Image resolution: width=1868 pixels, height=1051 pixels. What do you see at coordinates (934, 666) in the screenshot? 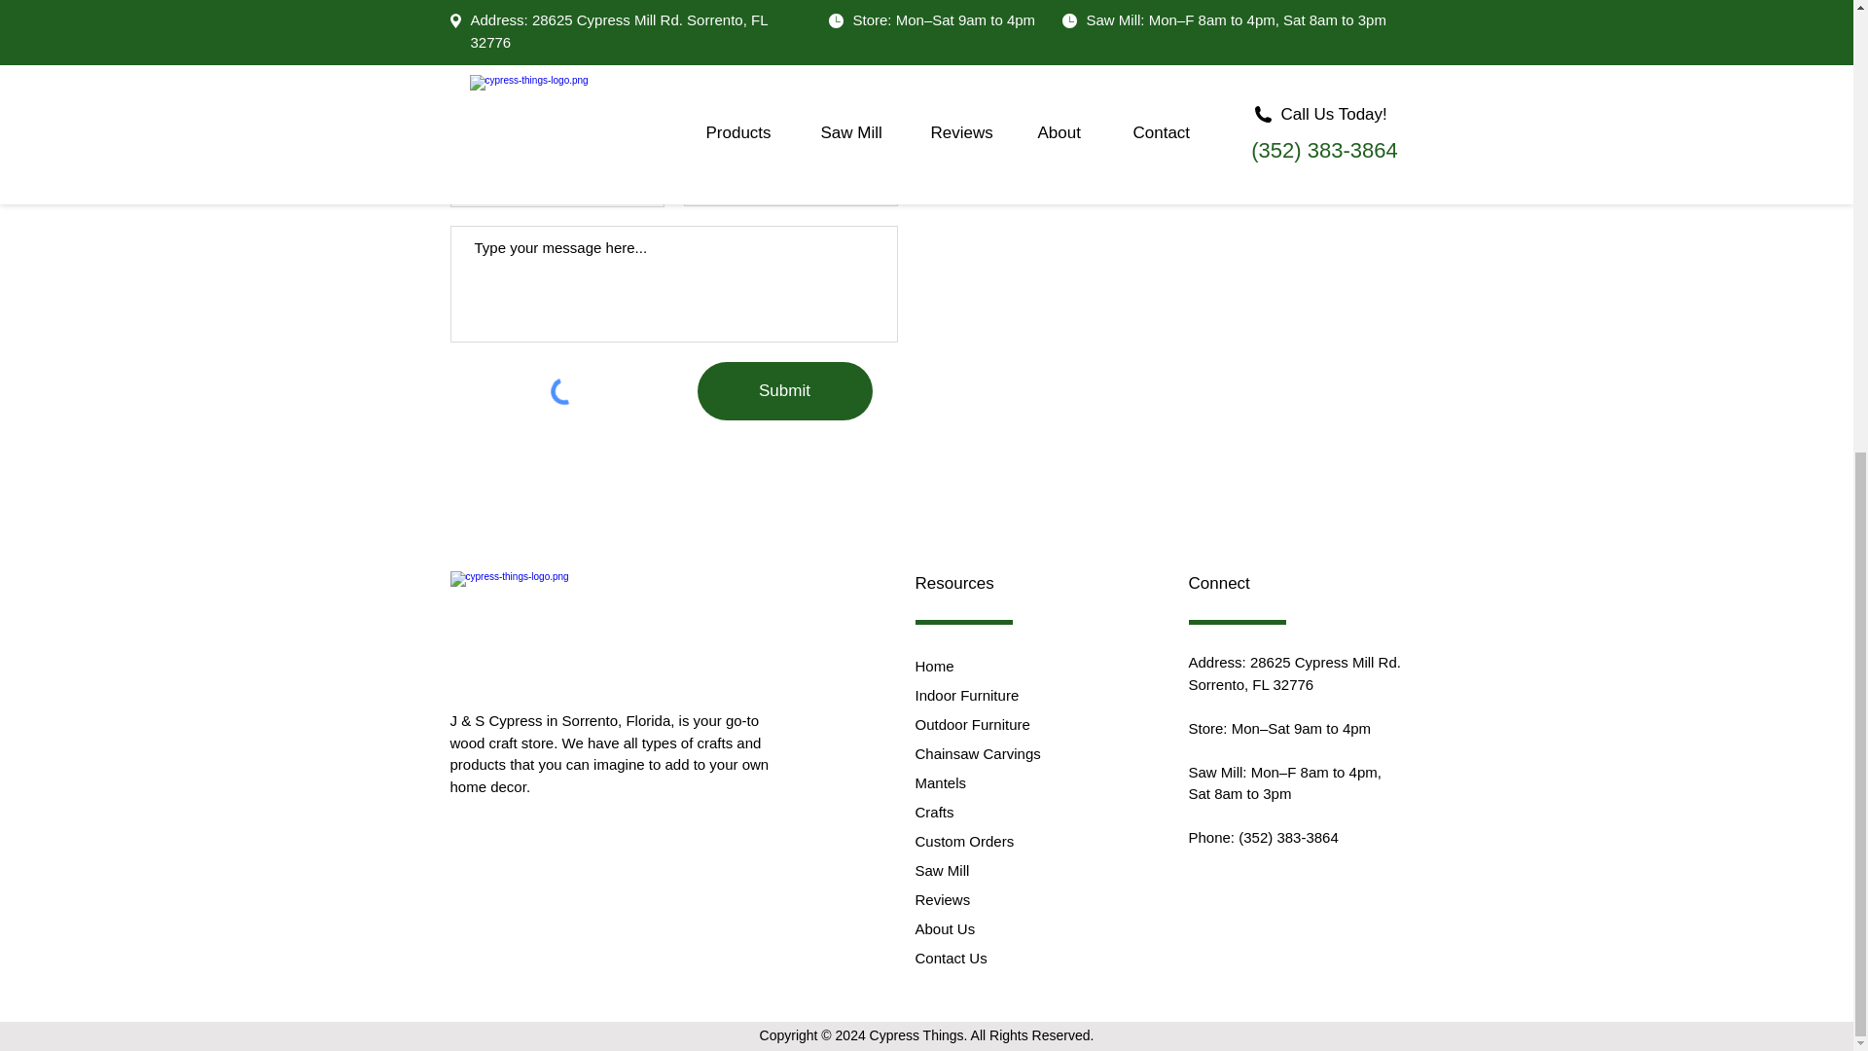
I see `Home` at bounding box center [934, 666].